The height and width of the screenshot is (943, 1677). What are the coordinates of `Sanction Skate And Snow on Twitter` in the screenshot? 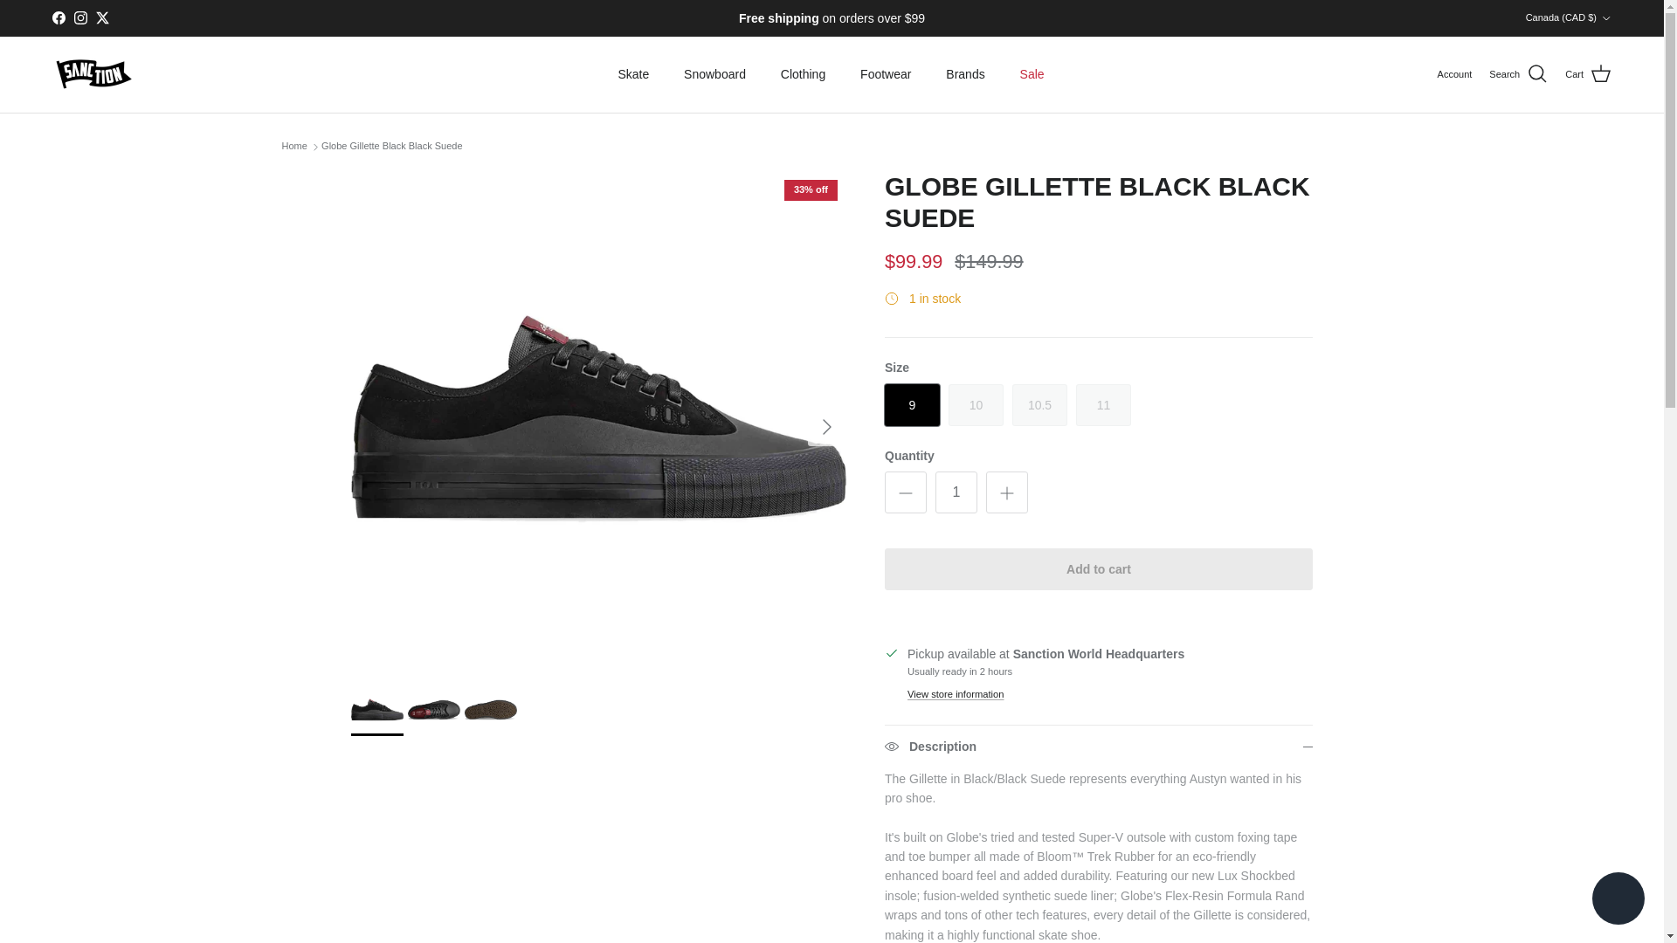 It's located at (101, 17).